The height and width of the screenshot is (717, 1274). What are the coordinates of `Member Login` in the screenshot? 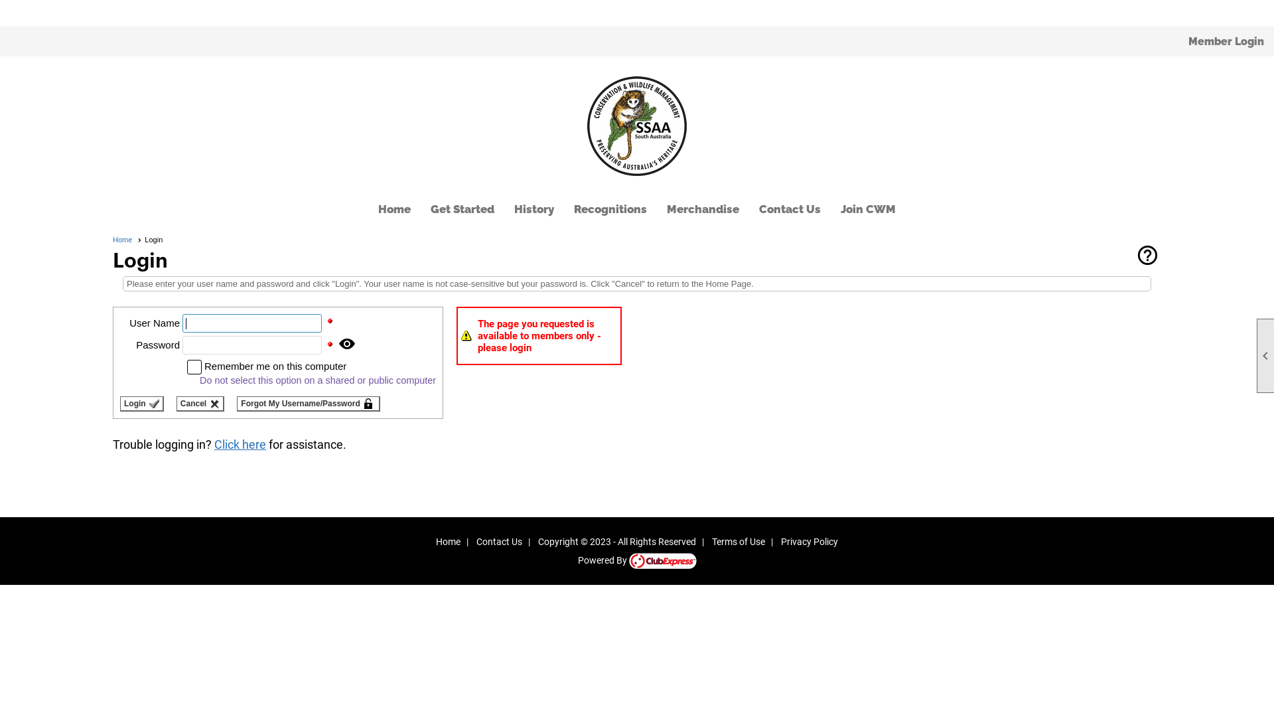 It's located at (1226, 41).